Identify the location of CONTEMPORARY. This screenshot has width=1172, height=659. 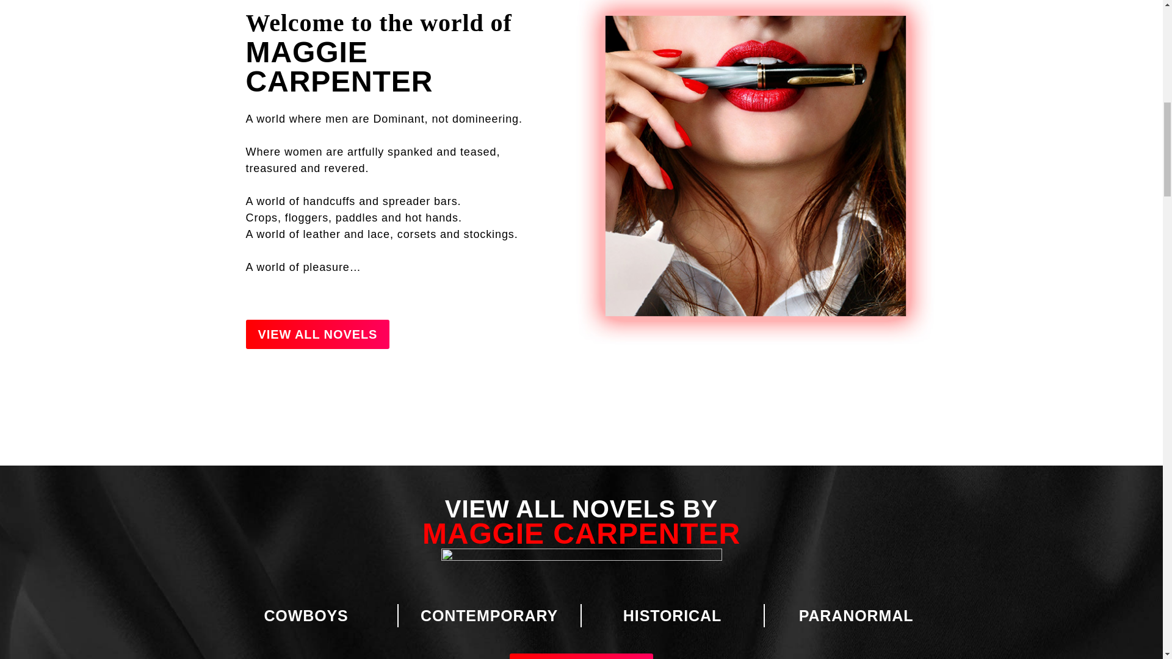
(489, 615).